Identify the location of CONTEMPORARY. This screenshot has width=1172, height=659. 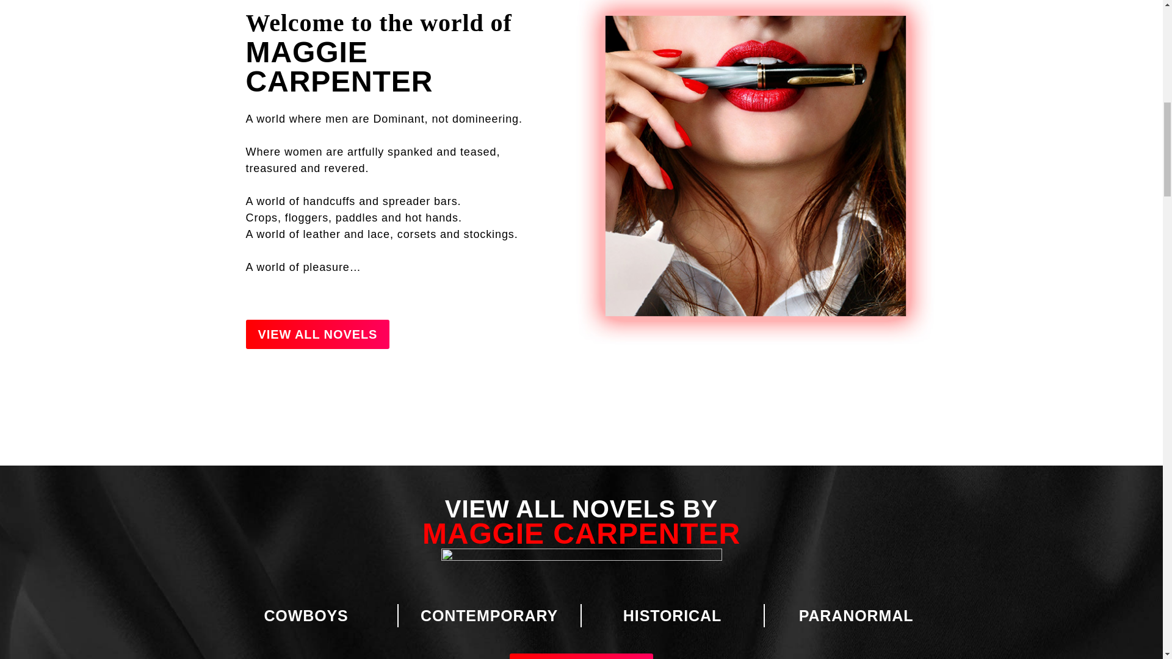
(489, 615).